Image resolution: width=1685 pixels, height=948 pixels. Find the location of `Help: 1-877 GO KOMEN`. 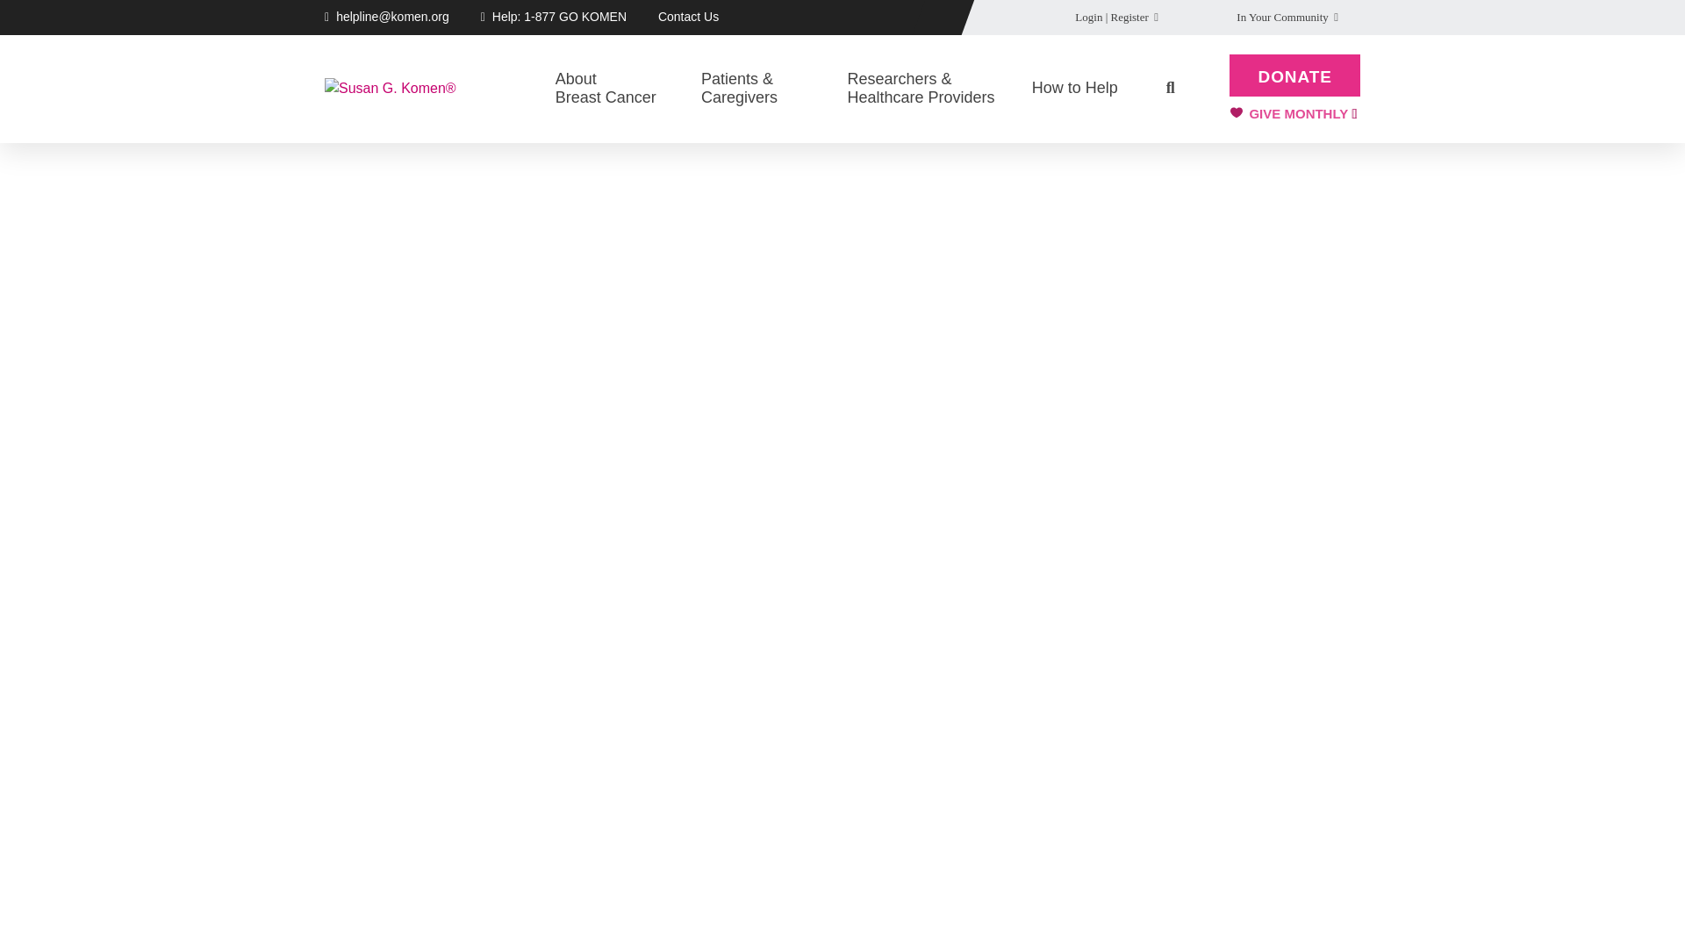

Help: 1-877 GO KOMEN is located at coordinates (618, 89).